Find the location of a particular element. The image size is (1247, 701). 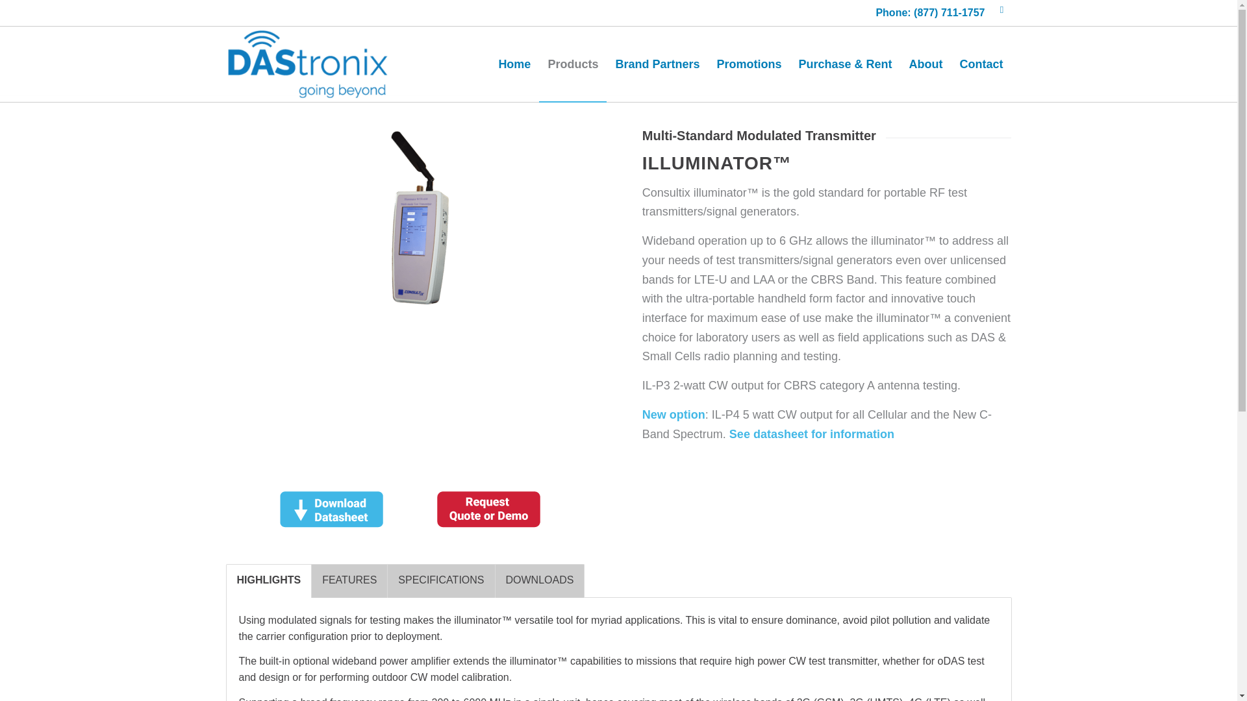

button-datasheet is located at coordinates (331, 508).